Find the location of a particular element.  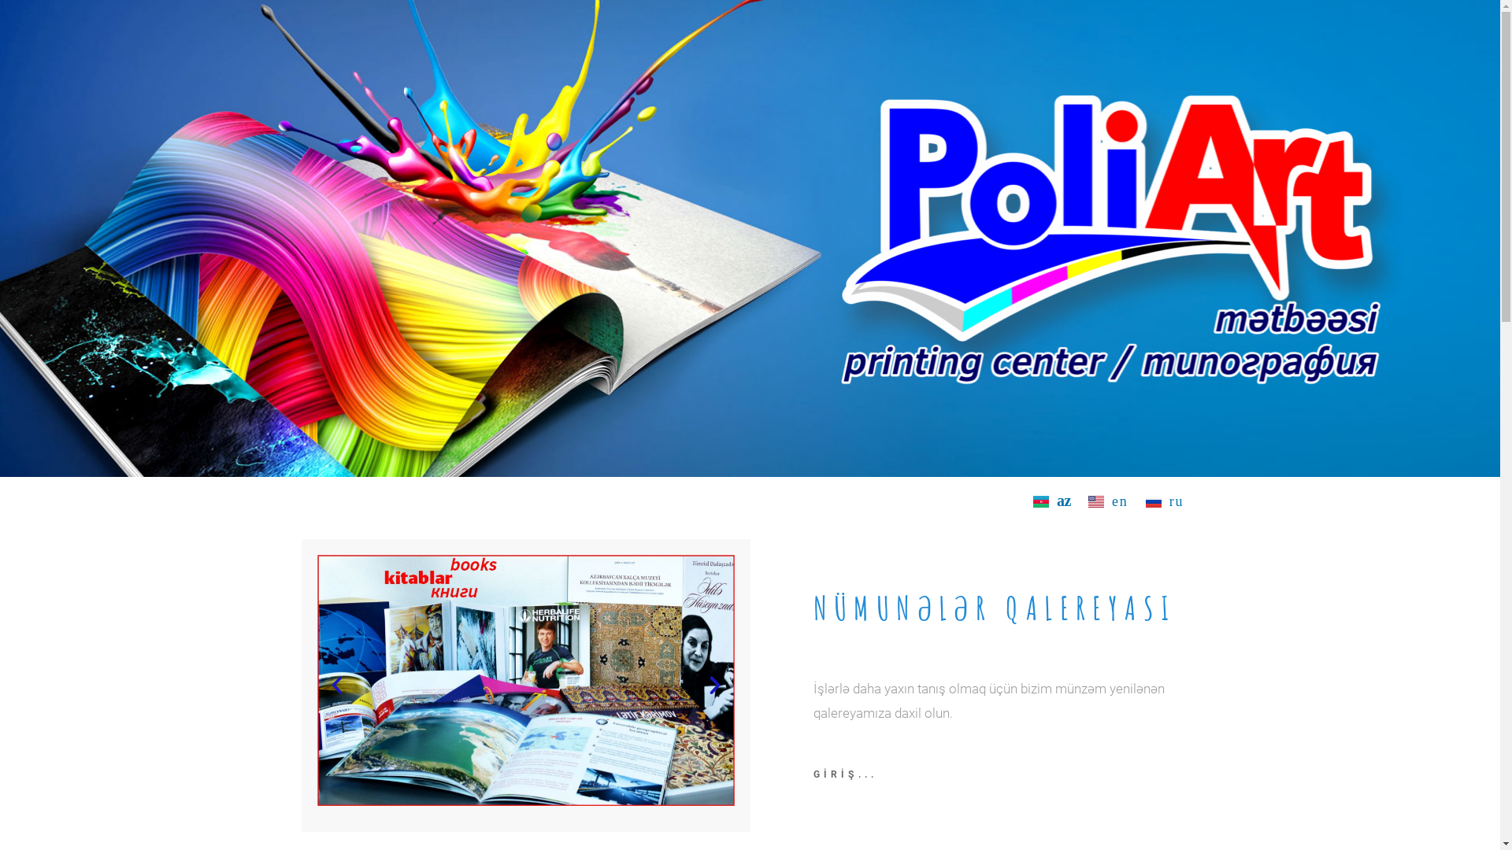

az is located at coordinates (1052, 501).